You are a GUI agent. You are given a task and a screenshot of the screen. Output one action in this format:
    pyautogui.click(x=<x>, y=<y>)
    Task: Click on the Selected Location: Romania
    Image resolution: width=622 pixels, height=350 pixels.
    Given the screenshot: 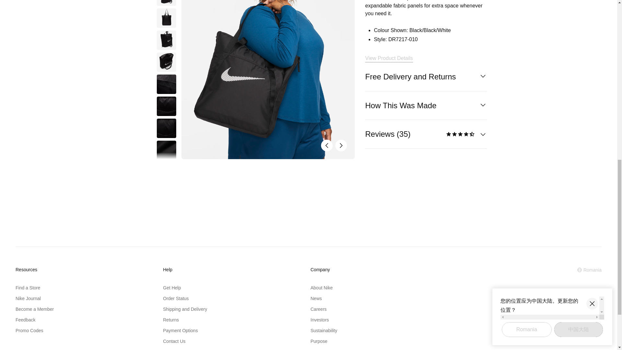 What is the action you would take?
    pyautogui.click(x=589, y=270)
    